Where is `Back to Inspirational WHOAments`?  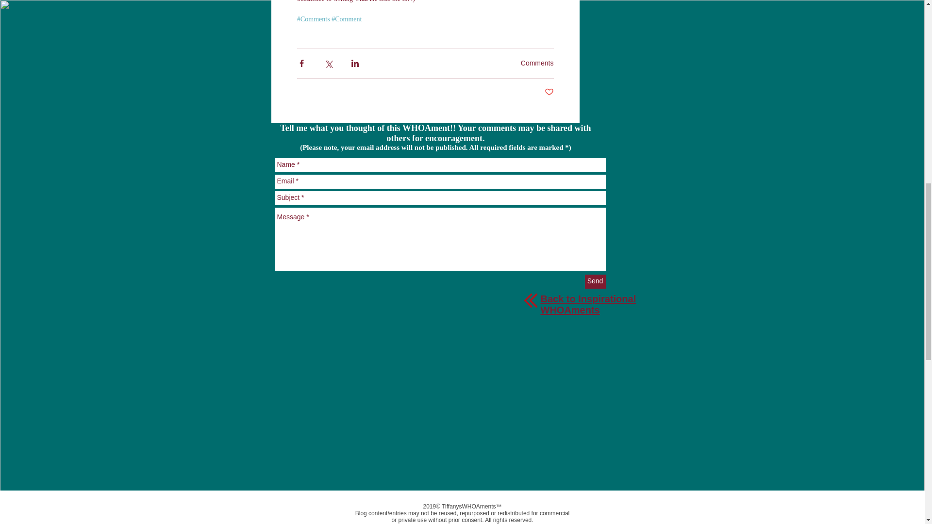 Back to Inspirational WHOAments is located at coordinates (588, 304).